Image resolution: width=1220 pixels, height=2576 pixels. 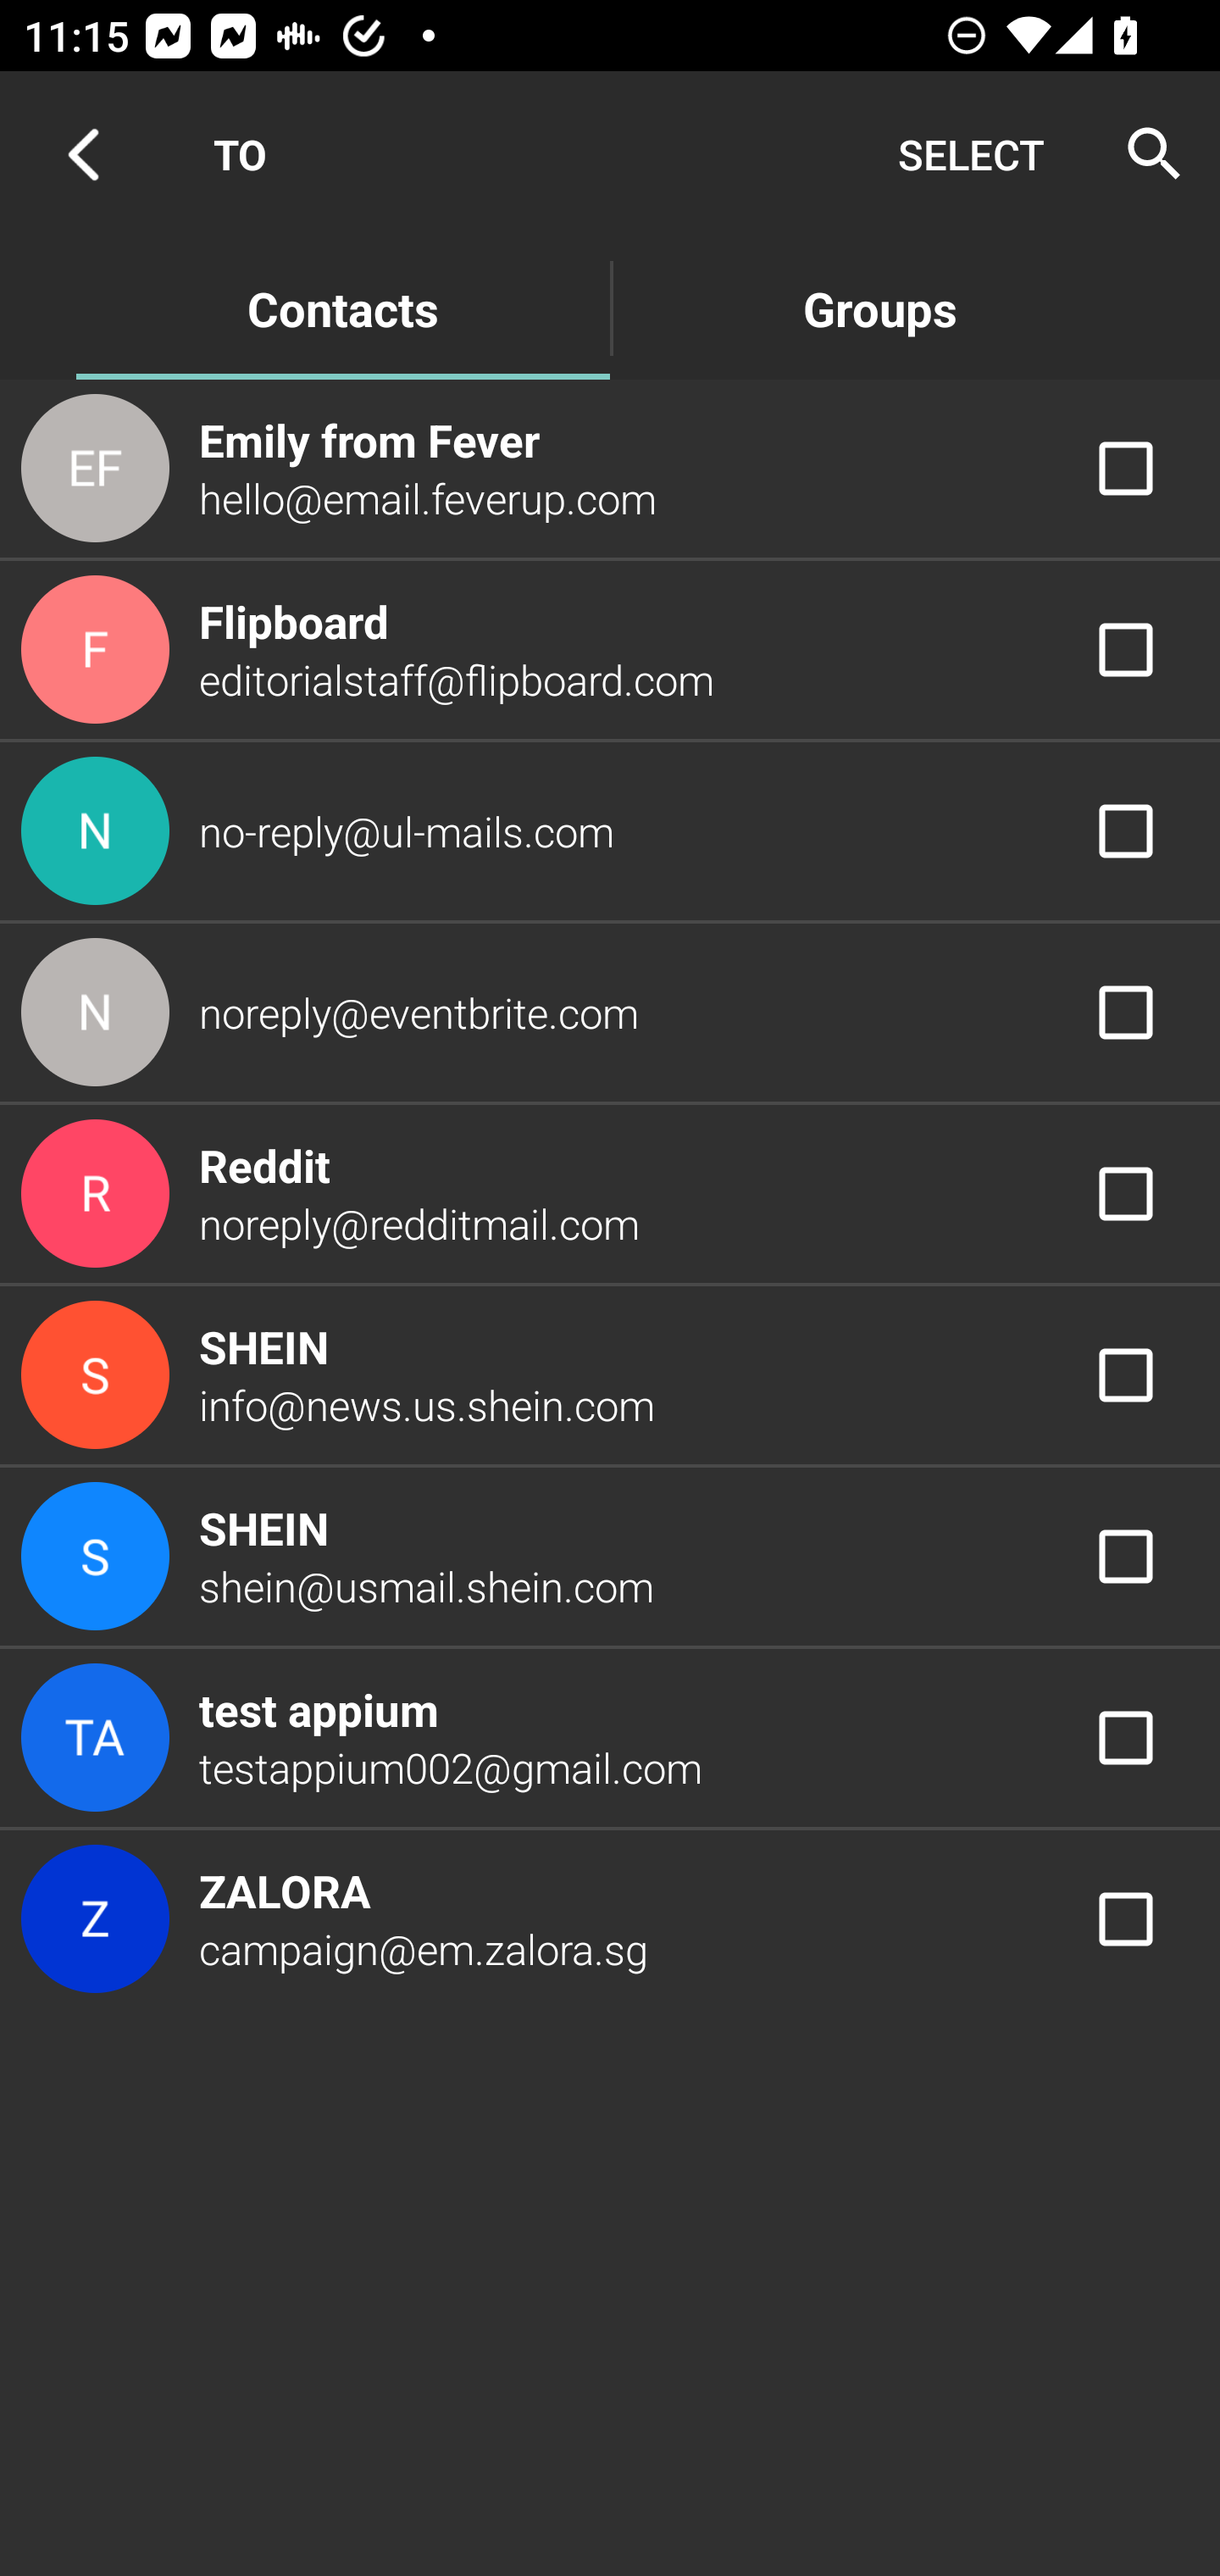 What do you see at coordinates (971, 154) in the screenshot?
I see `SELECT` at bounding box center [971, 154].